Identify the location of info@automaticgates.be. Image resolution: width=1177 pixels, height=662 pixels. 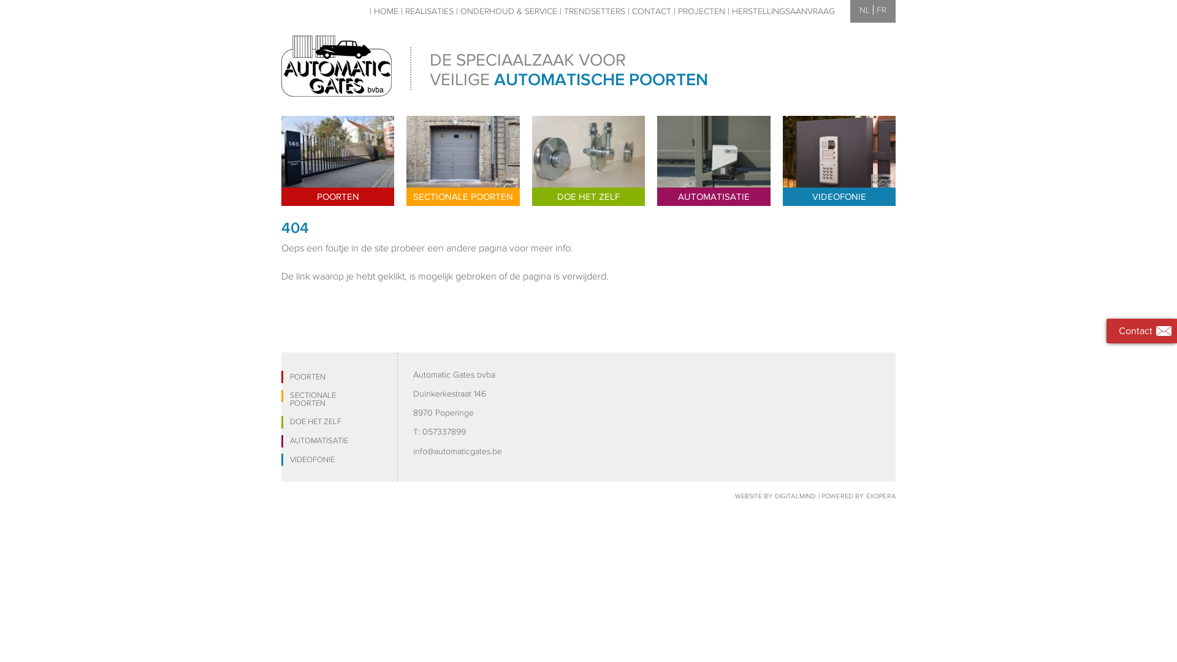
(457, 451).